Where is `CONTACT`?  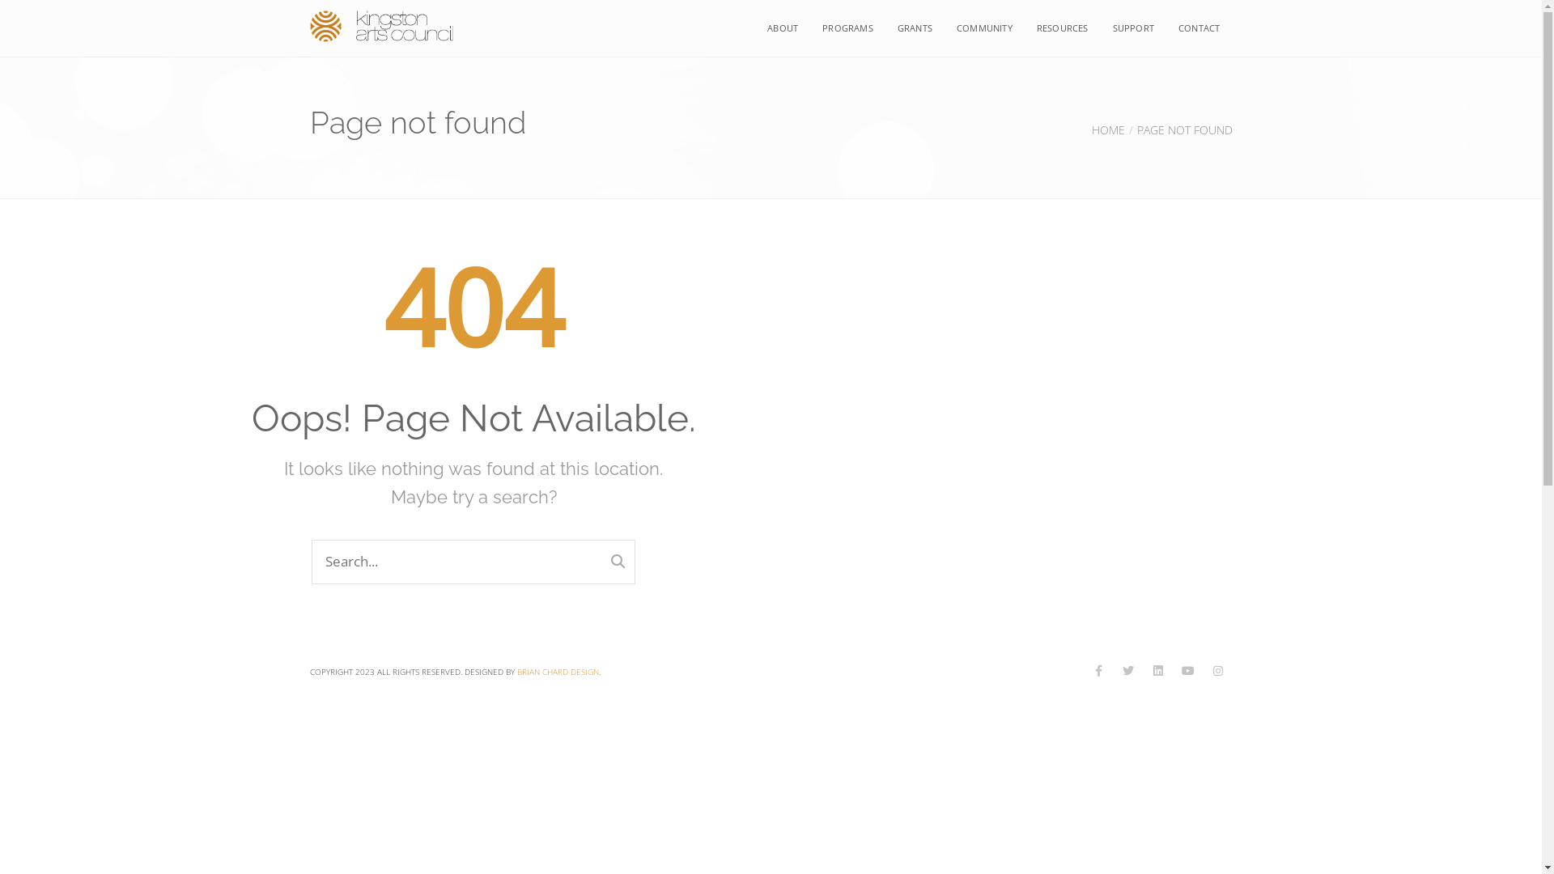
CONTACT is located at coordinates (1199, 28).